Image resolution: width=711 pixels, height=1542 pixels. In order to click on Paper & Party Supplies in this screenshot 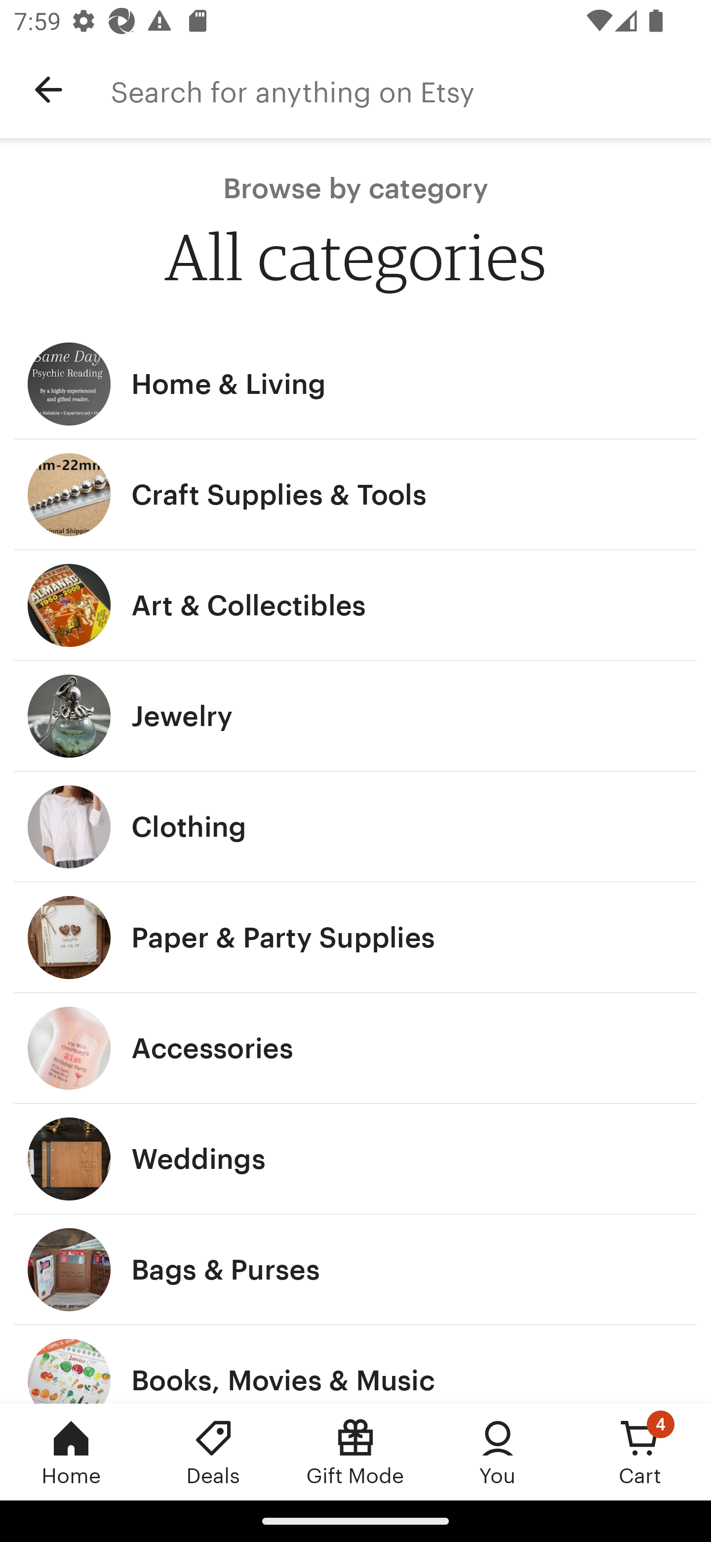, I will do `click(355, 937)`.